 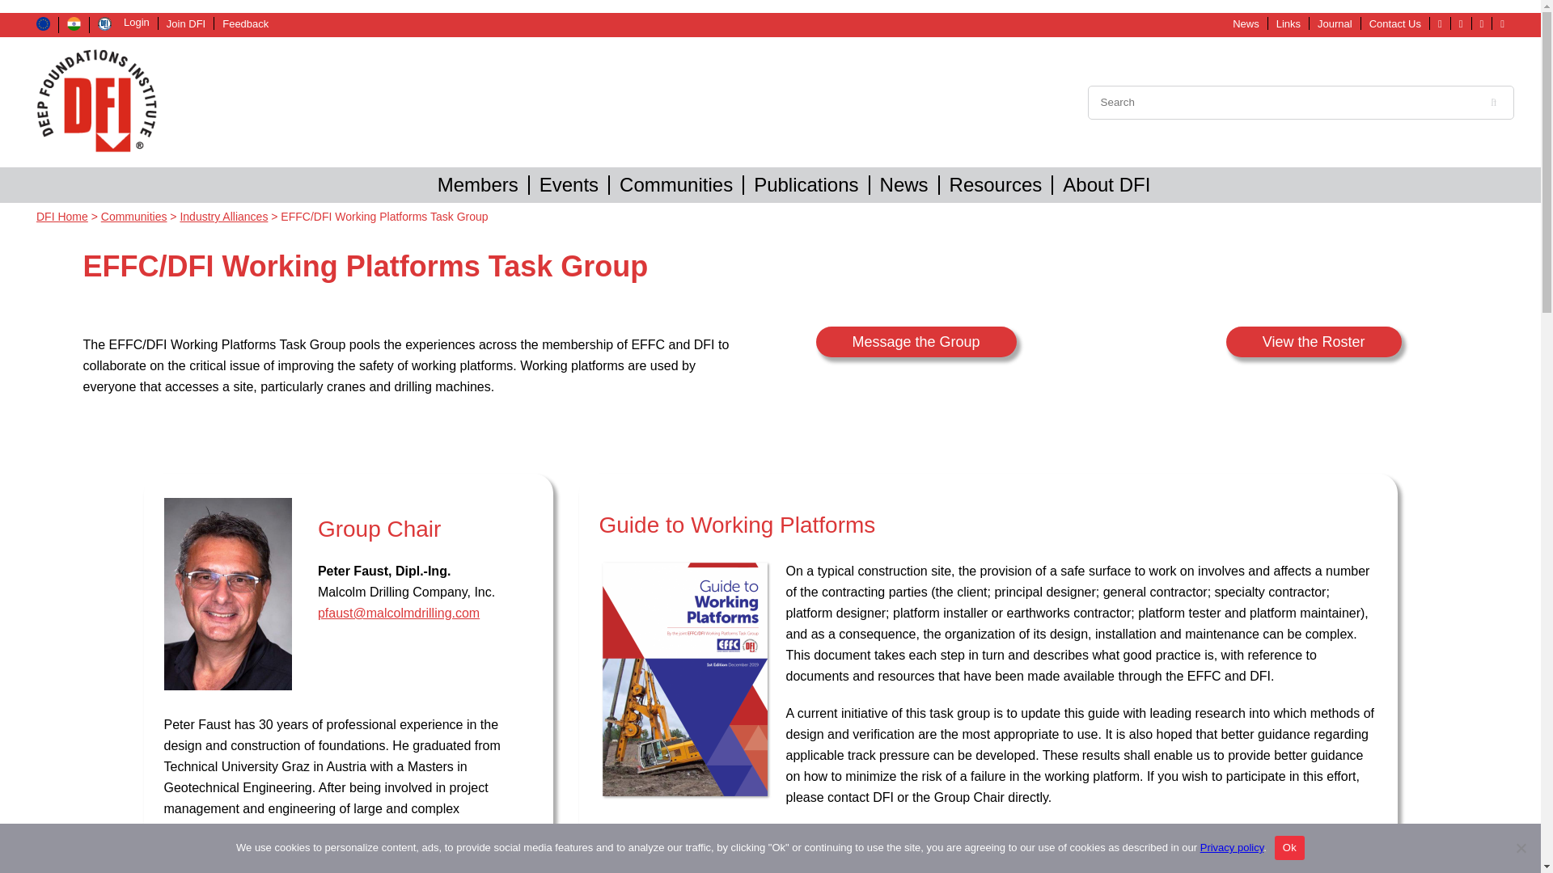 What do you see at coordinates (134, 217) in the screenshot?
I see `Go to Communities.` at bounding box center [134, 217].